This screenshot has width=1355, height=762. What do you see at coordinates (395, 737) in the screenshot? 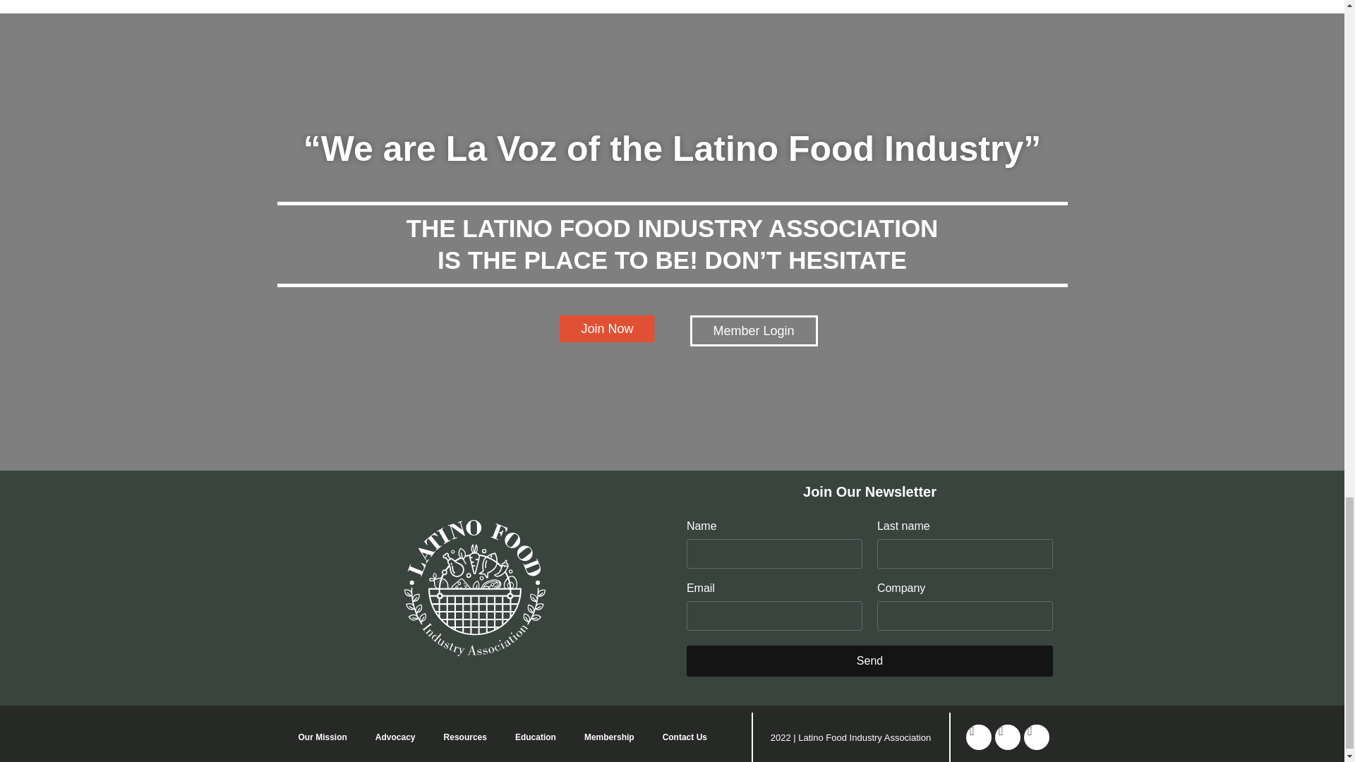
I see `Advocacy` at bounding box center [395, 737].